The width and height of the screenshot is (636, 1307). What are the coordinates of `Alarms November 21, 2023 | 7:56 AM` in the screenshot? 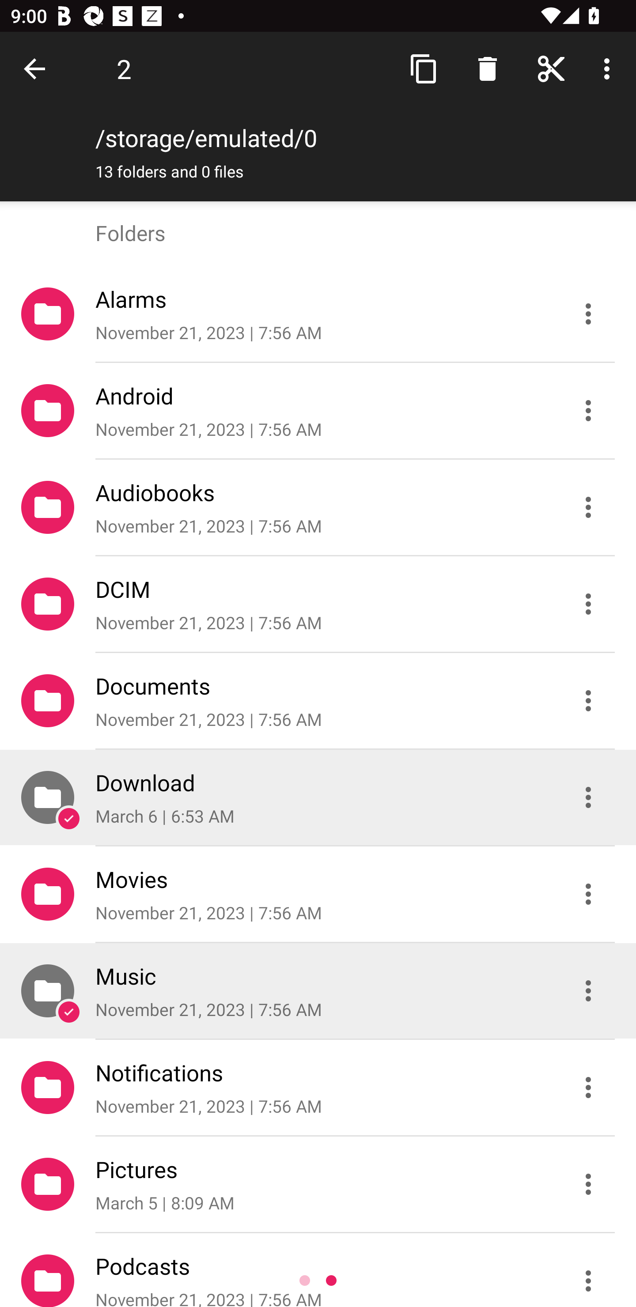 It's located at (318, 314).